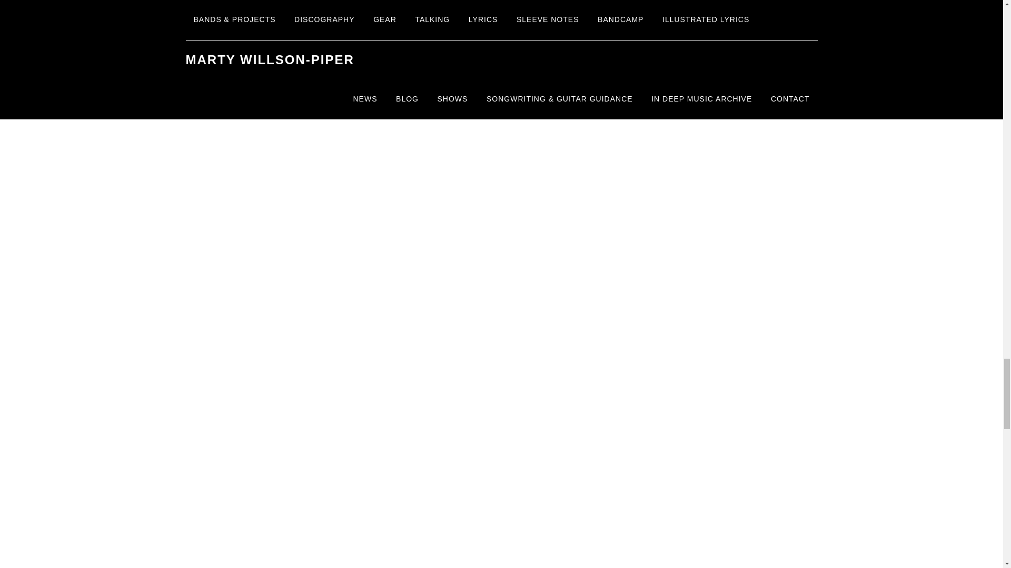  I want to click on YouTube video player, so click(370, 531).